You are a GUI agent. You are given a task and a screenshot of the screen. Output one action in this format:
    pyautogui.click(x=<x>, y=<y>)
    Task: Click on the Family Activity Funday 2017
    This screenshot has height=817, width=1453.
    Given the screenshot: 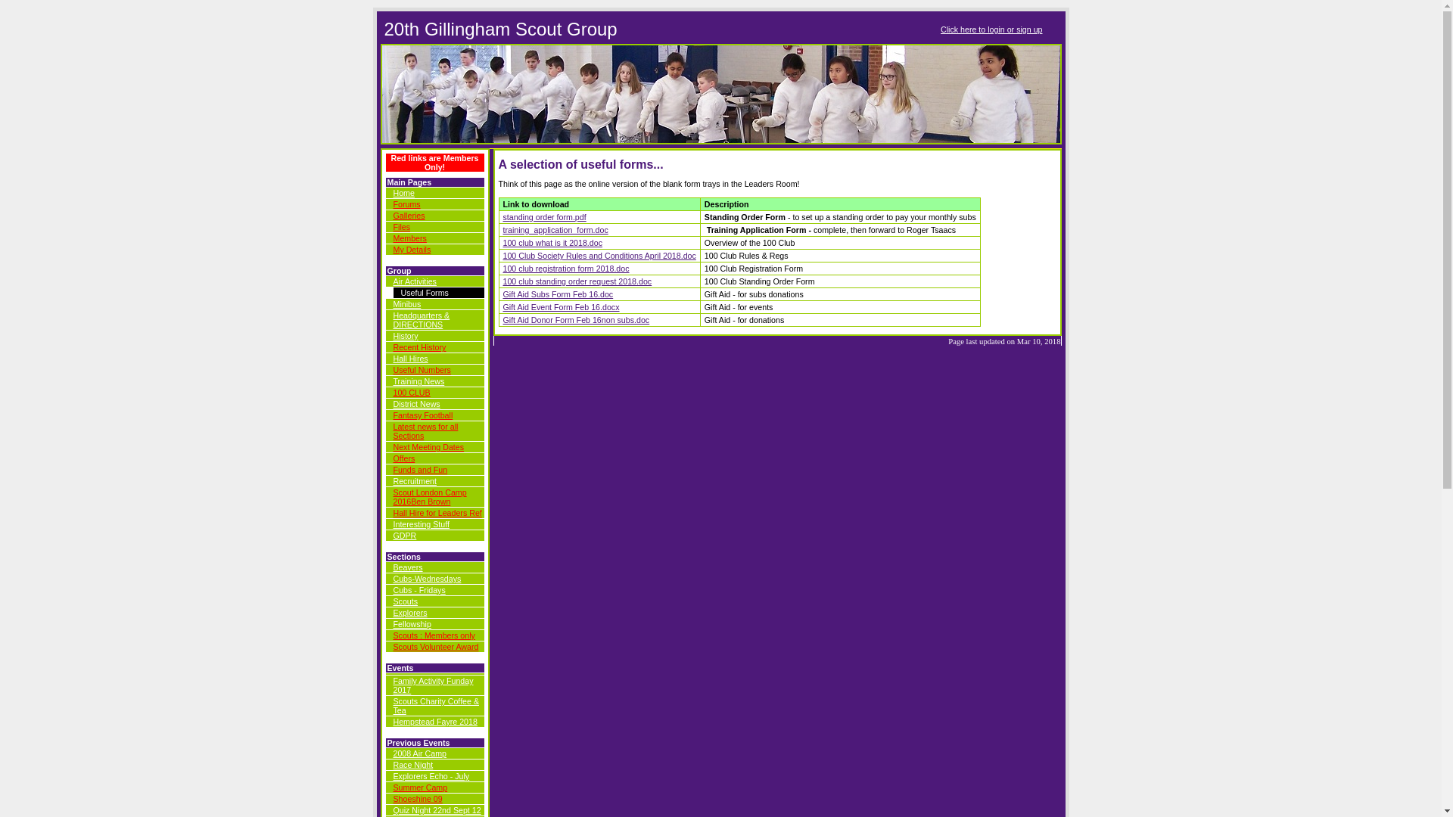 What is the action you would take?
    pyautogui.click(x=434, y=685)
    